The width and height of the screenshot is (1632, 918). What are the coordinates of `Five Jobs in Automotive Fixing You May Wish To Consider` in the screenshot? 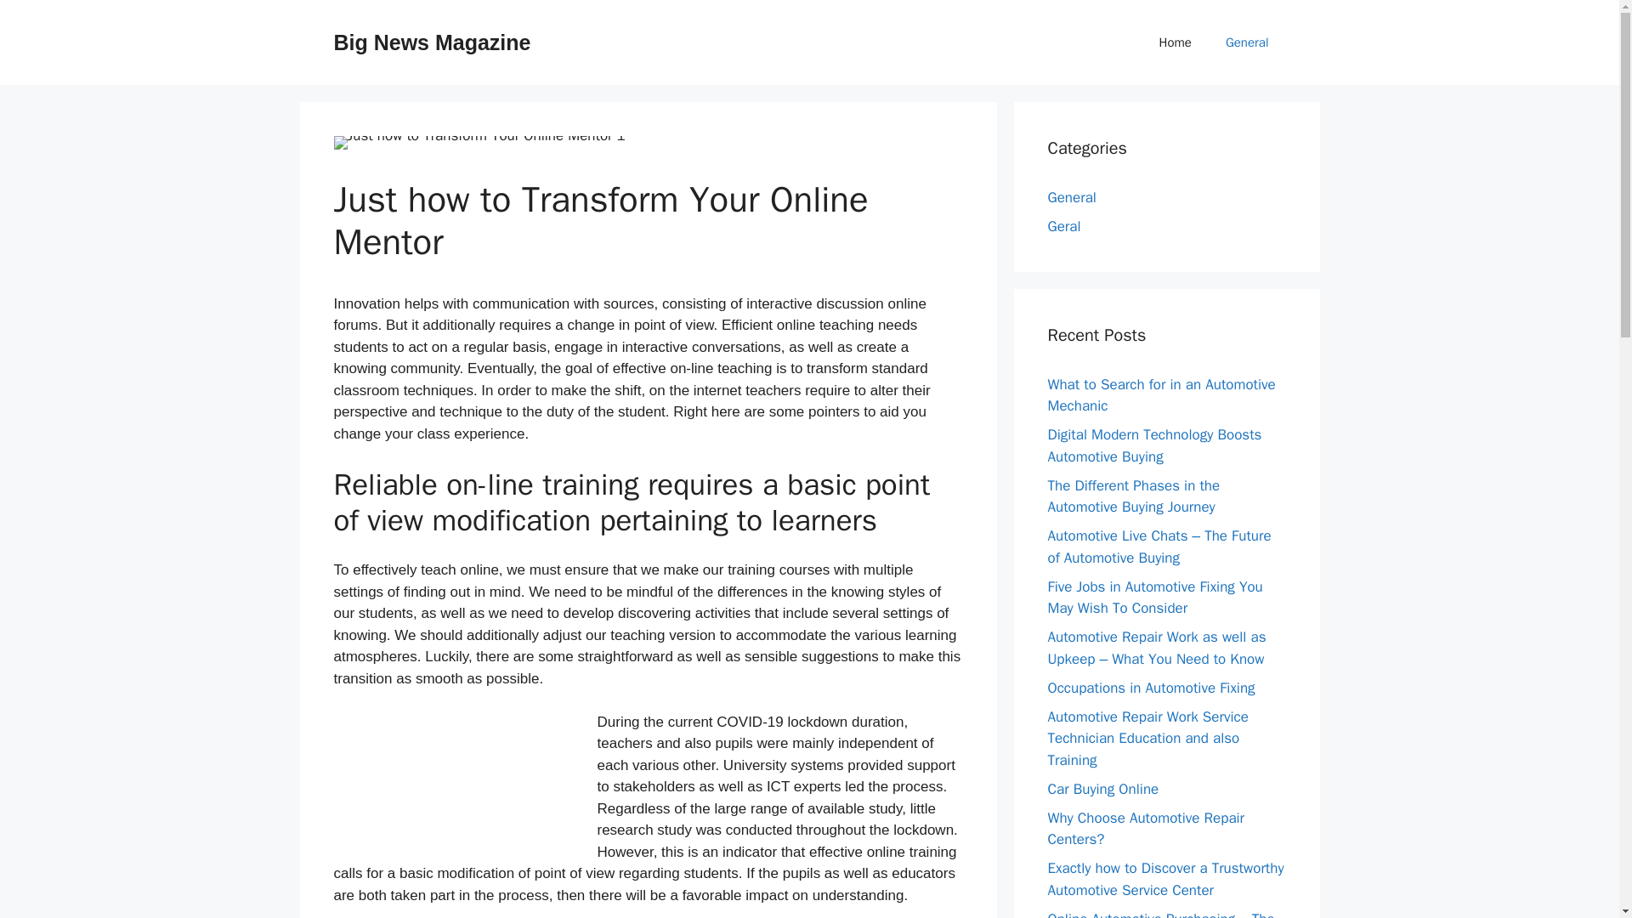 It's located at (1154, 598).